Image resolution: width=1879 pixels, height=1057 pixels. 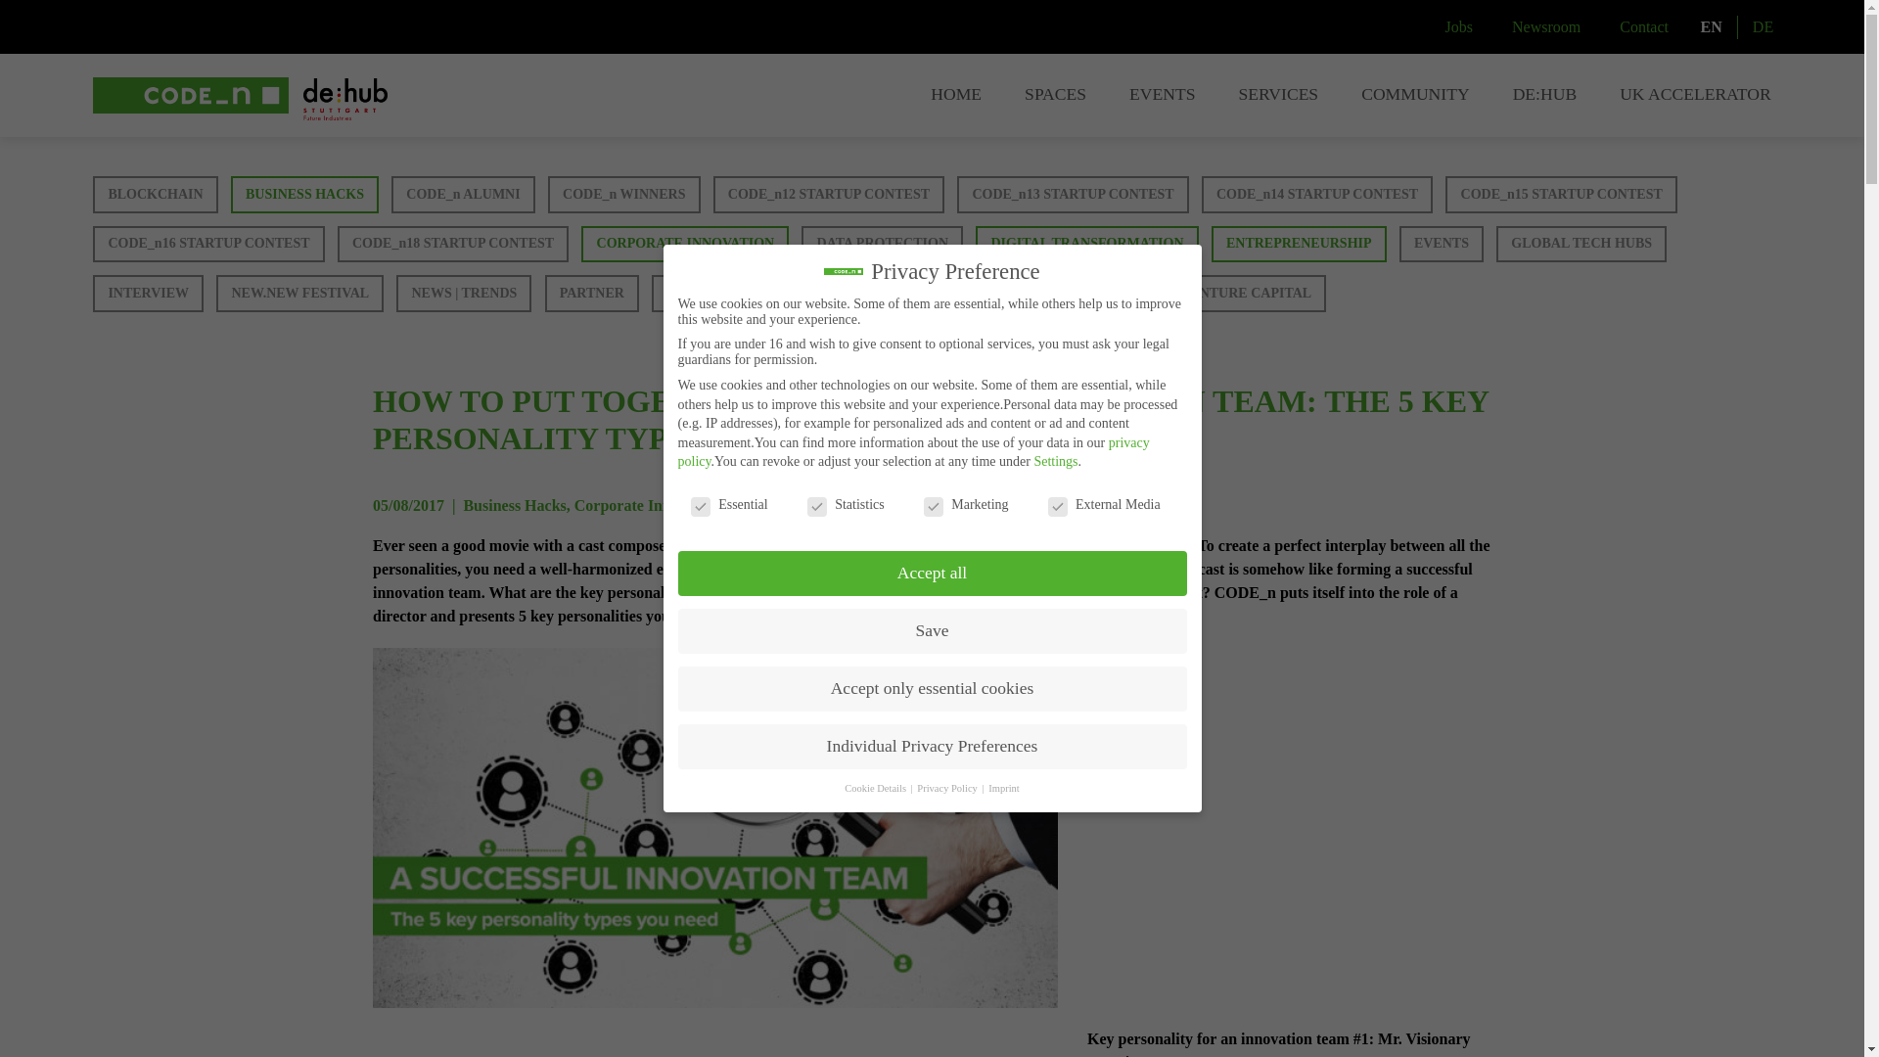 What do you see at coordinates (1055, 96) in the screenshot?
I see `SPACES` at bounding box center [1055, 96].